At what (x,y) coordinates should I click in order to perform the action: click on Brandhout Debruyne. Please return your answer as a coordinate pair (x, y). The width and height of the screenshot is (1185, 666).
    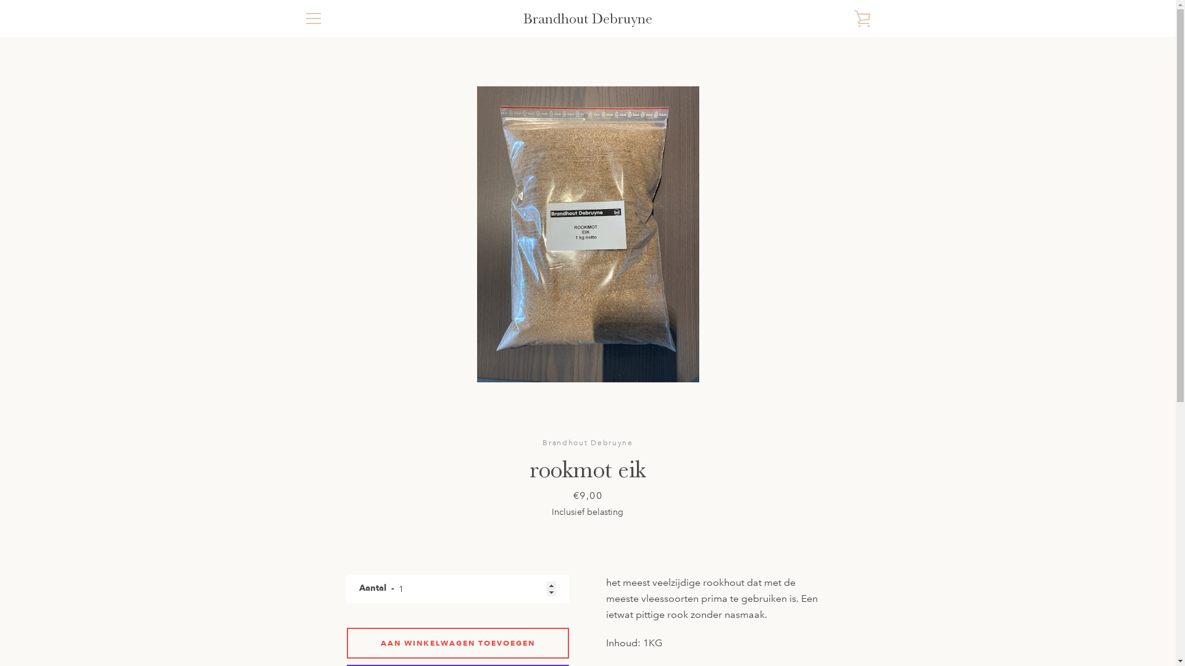
    Looking at the image, I should click on (633, 615).